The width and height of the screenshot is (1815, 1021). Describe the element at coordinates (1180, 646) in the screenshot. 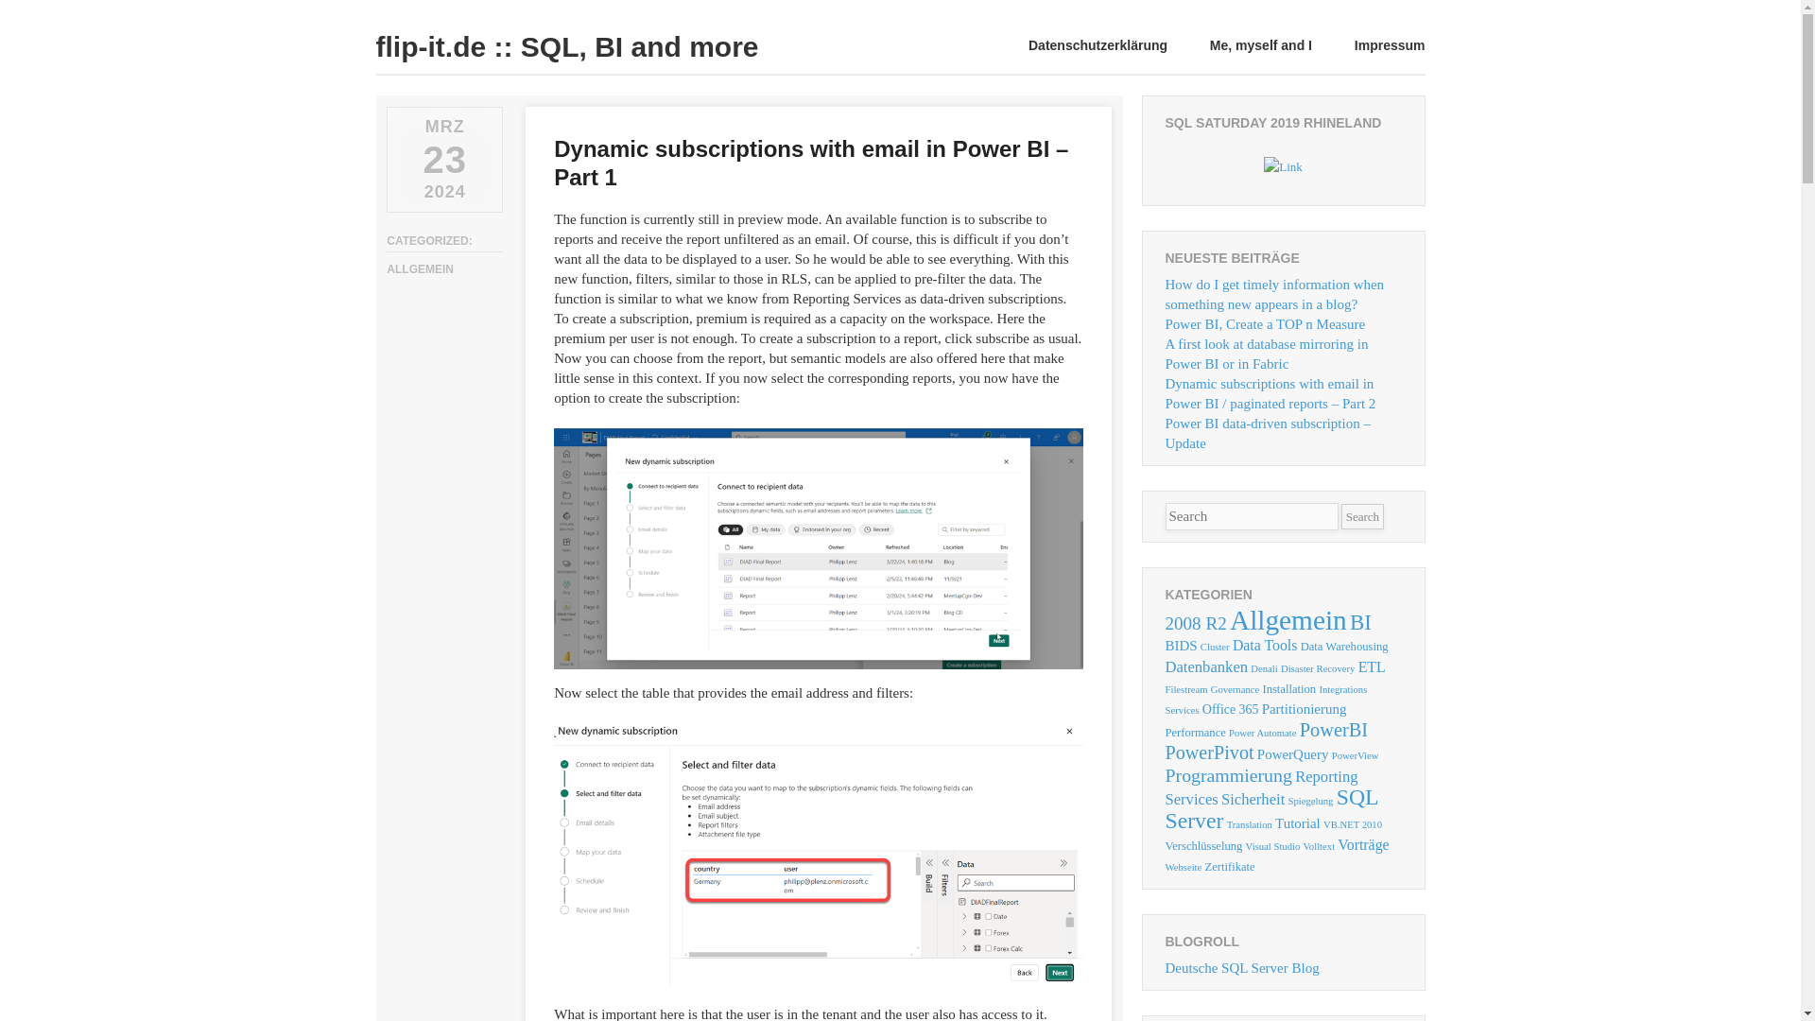

I see `BIDS` at that location.